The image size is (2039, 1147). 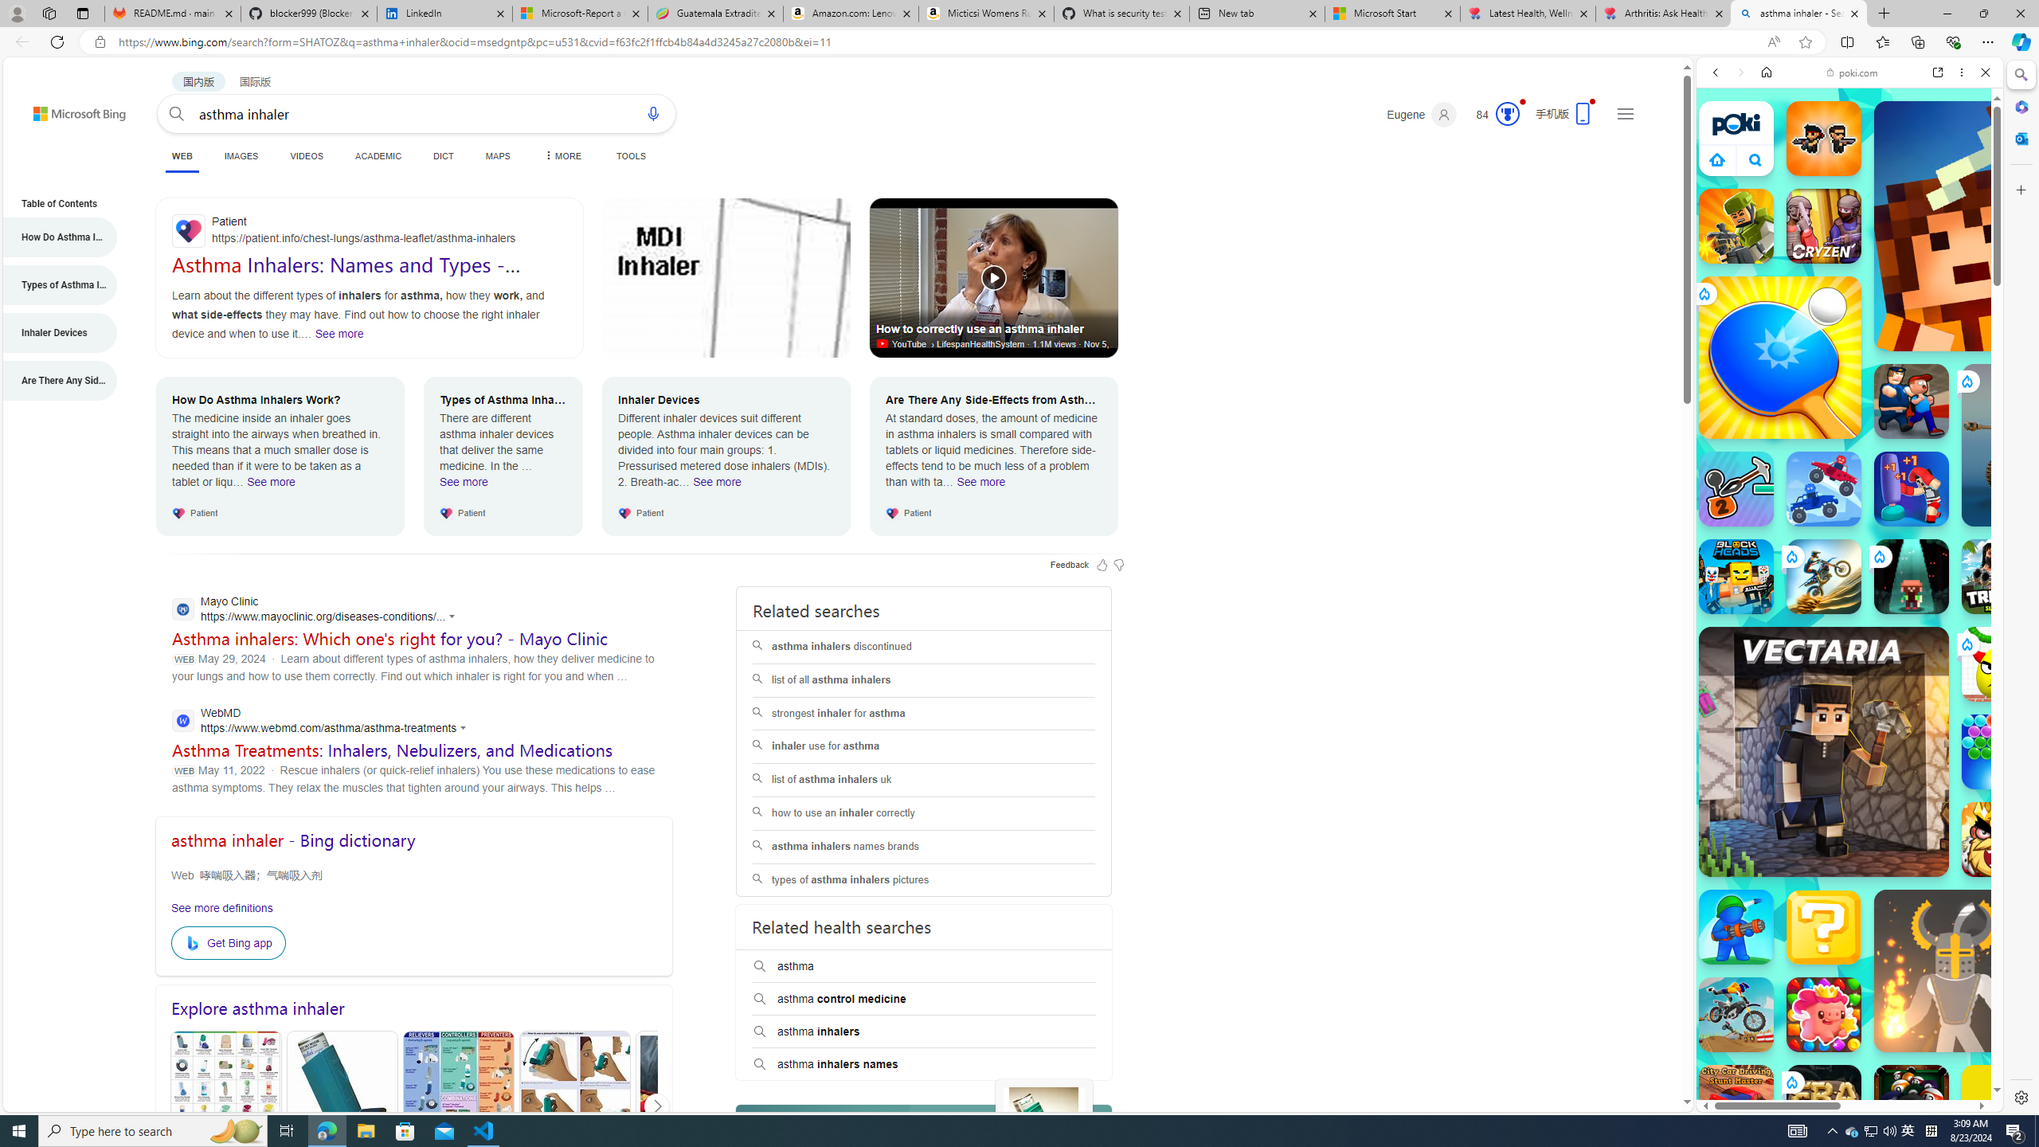 What do you see at coordinates (924, 1032) in the screenshot?
I see `asthma inhalers` at bounding box center [924, 1032].